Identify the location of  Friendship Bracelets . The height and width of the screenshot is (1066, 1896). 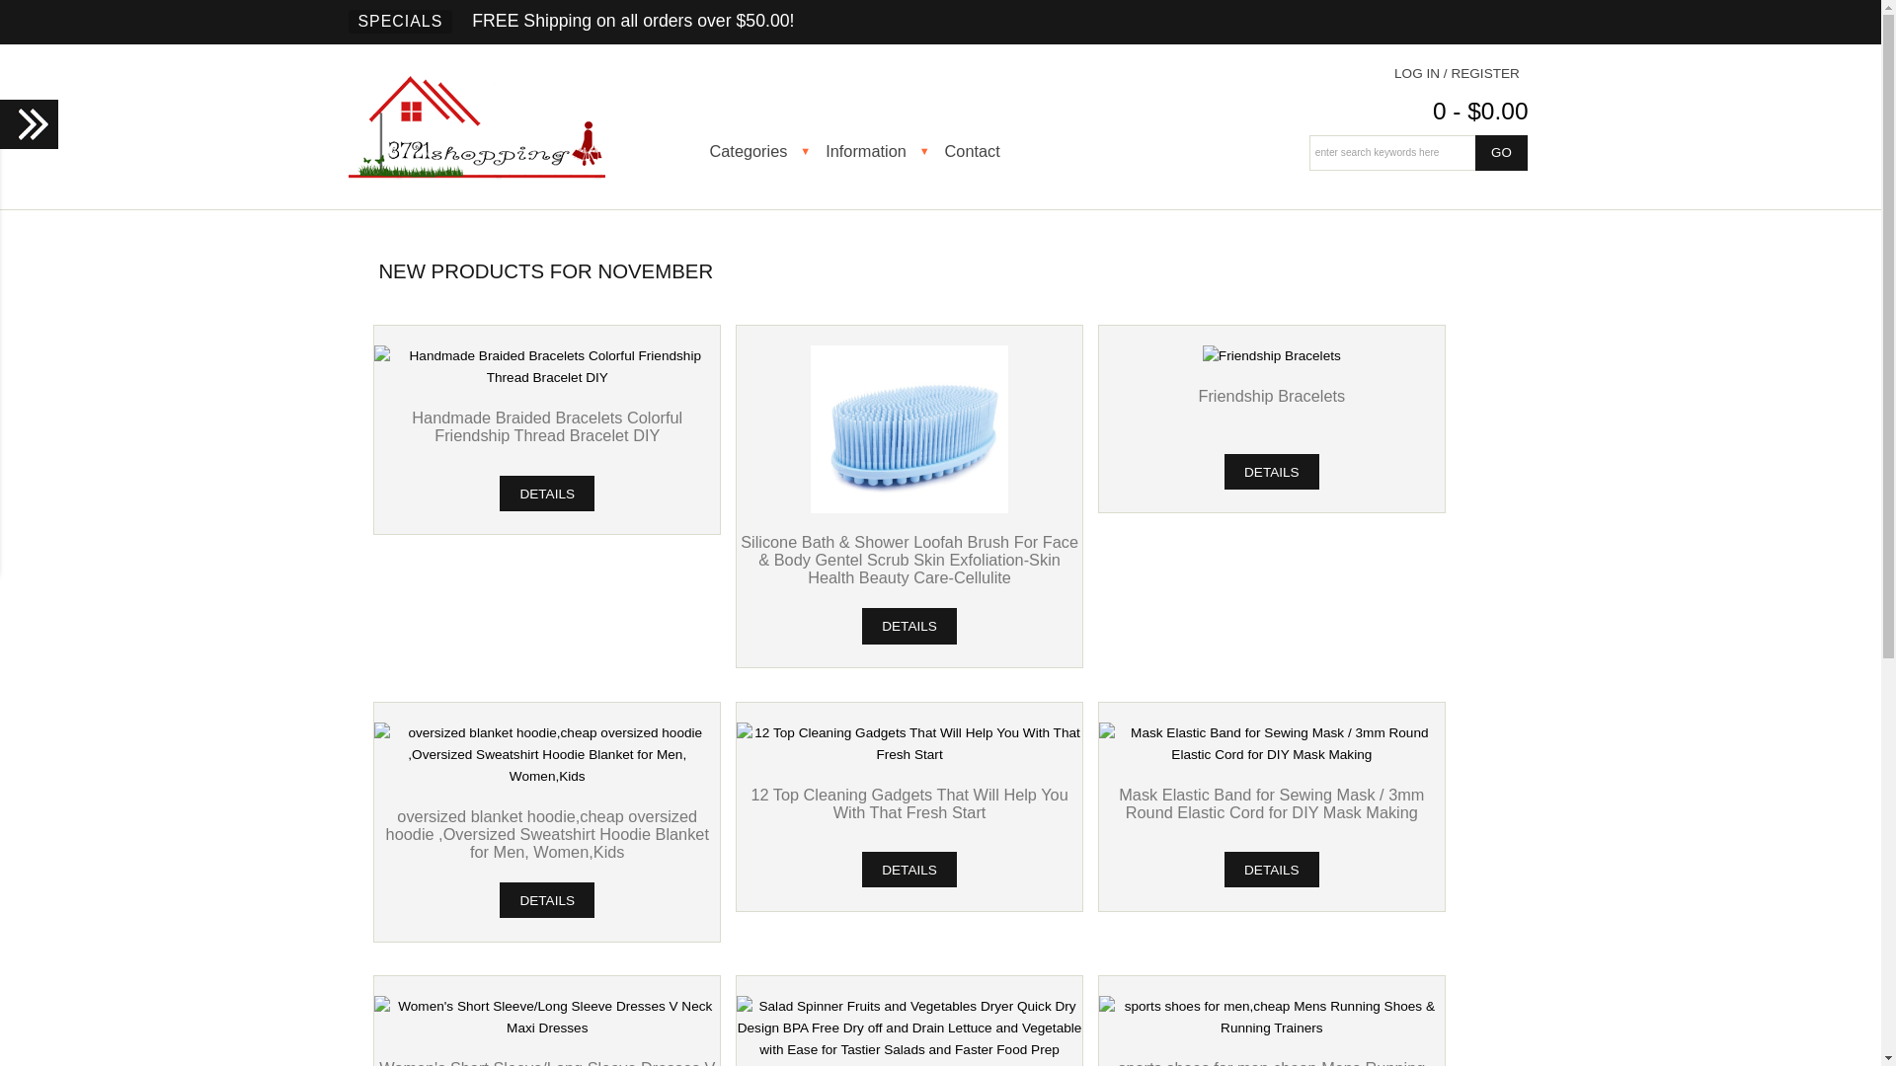
(1272, 356).